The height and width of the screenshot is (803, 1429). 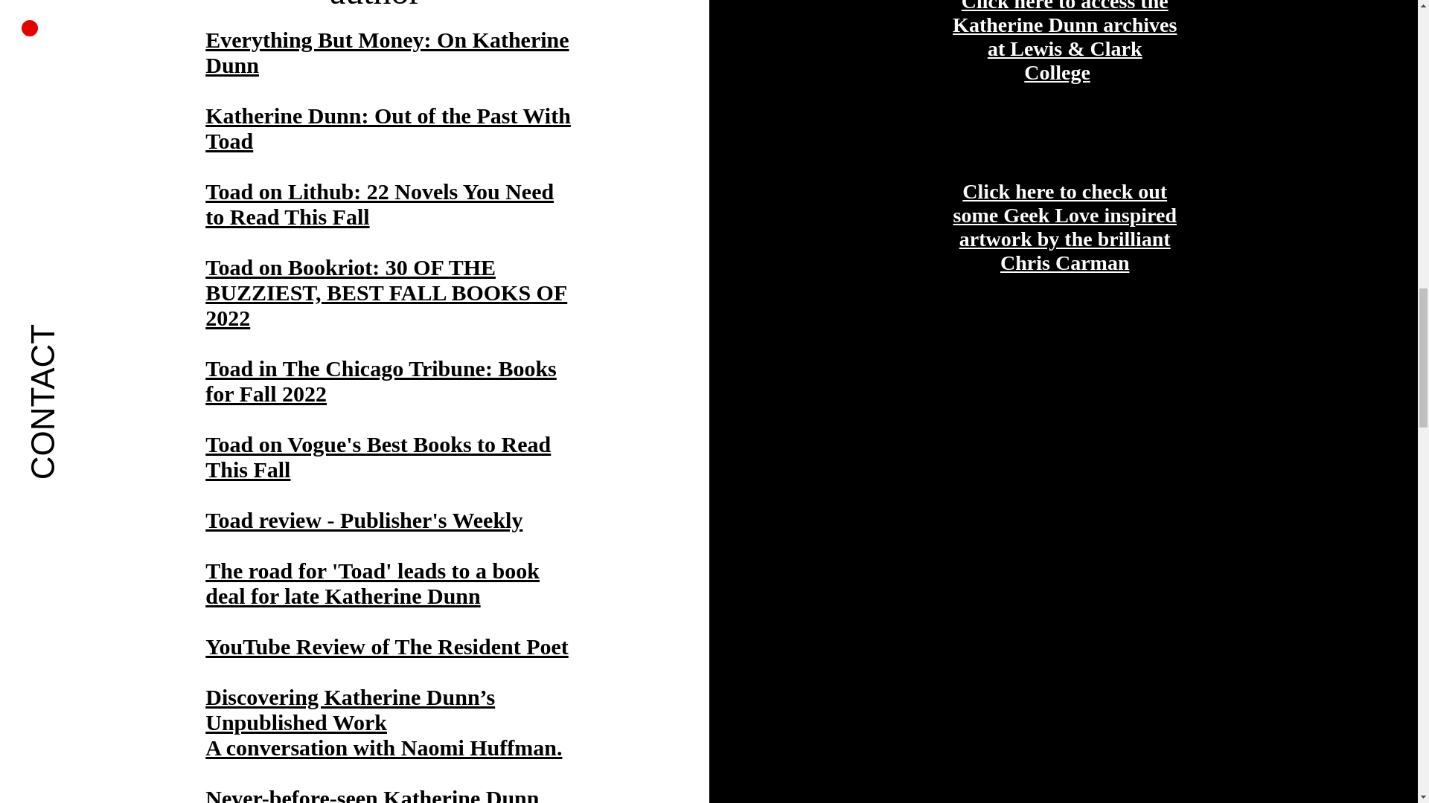 What do you see at coordinates (380, 204) in the screenshot?
I see `Toad on Lithub: 22 Novels You Need to Read This Fall` at bounding box center [380, 204].